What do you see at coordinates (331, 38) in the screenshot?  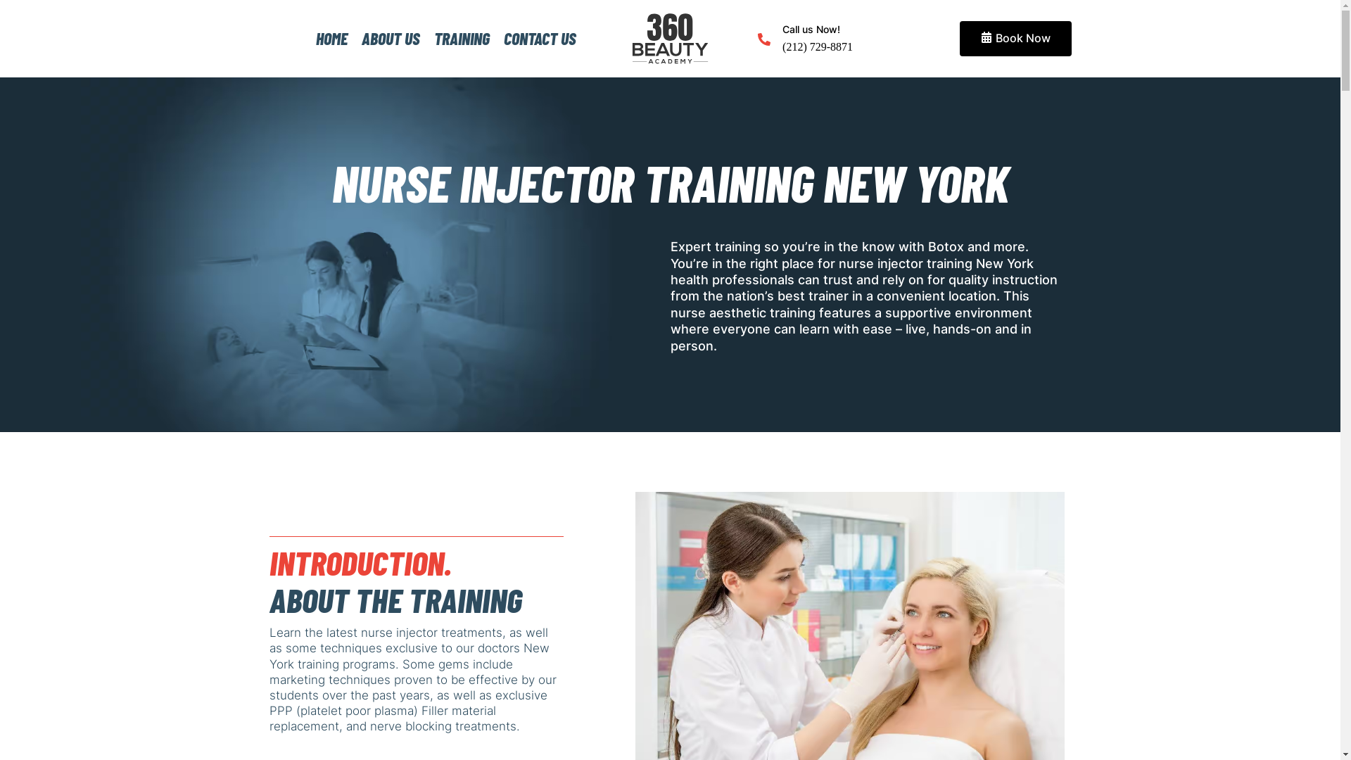 I see `HOME` at bounding box center [331, 38].